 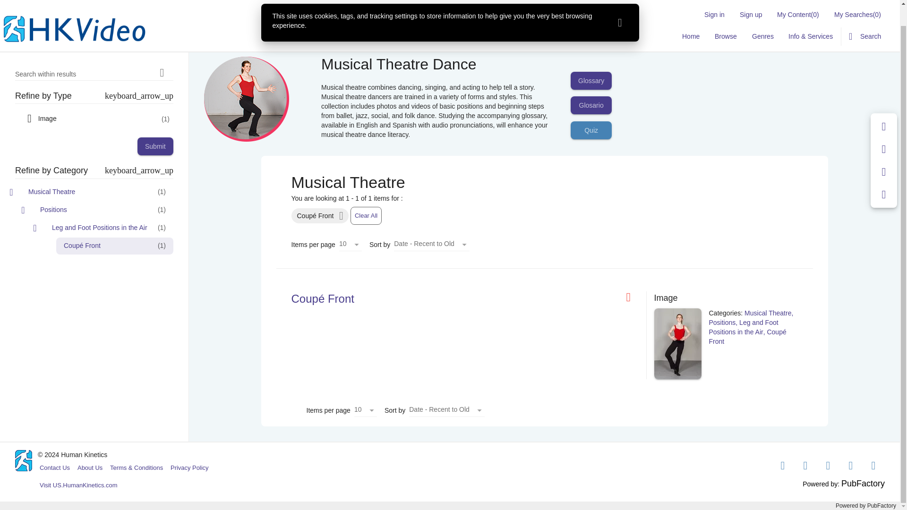 What do you see at coordinates (750, 1) in the screenshot?
I see `Sign up` at bounding box center [750, 1].